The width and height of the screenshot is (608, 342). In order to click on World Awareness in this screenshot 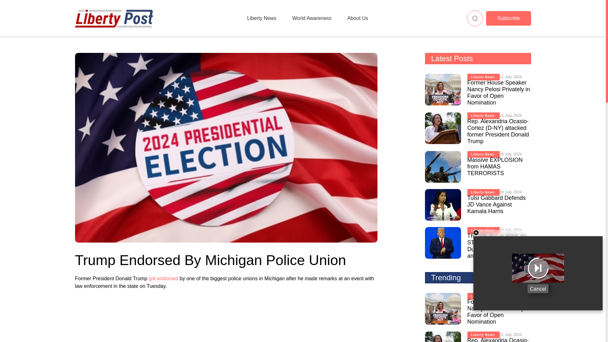, I will do `click(312, 18)`.